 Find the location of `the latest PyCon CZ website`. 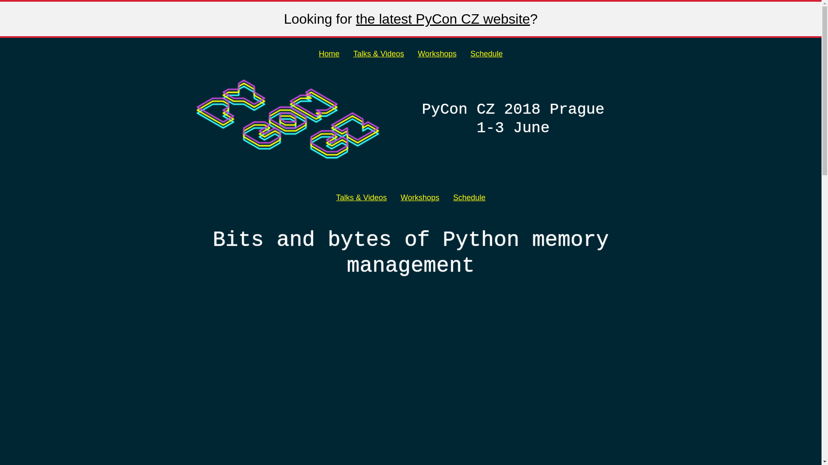

the latest PyCon CZ website is located at coordinates (442, 19).